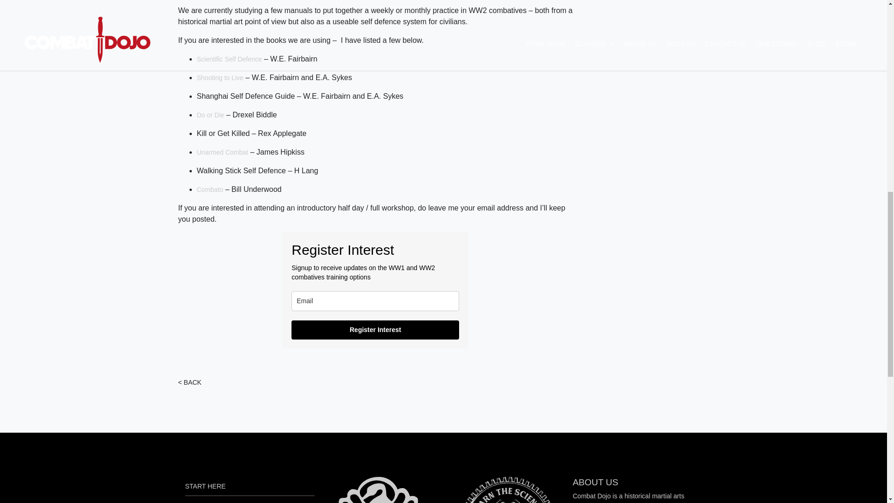 The width and height of the screenshot is (894, 503). I want to click on Unarmed Combat, so click(223, 152).